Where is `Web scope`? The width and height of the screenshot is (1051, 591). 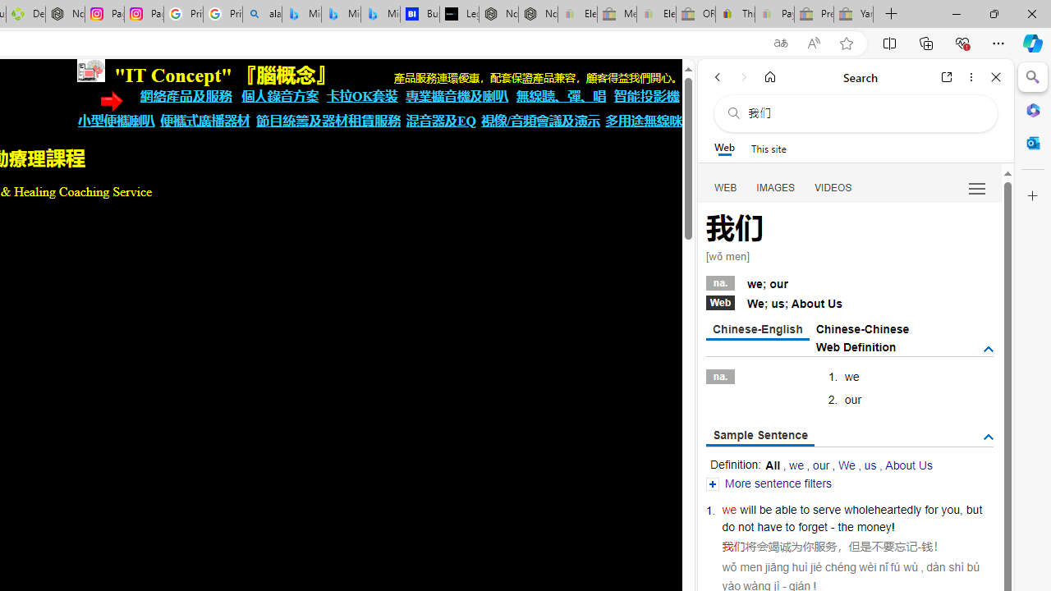
Web scope is located at coordinates (724, 148).